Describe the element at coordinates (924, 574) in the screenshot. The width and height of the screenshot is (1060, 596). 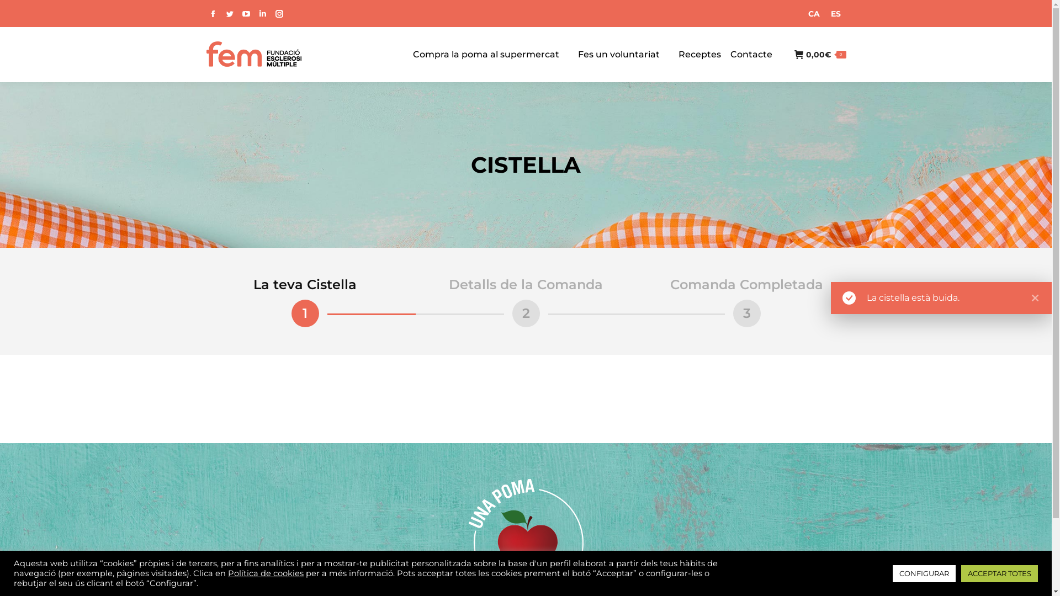
I see `CONFIGURAR` at that location.